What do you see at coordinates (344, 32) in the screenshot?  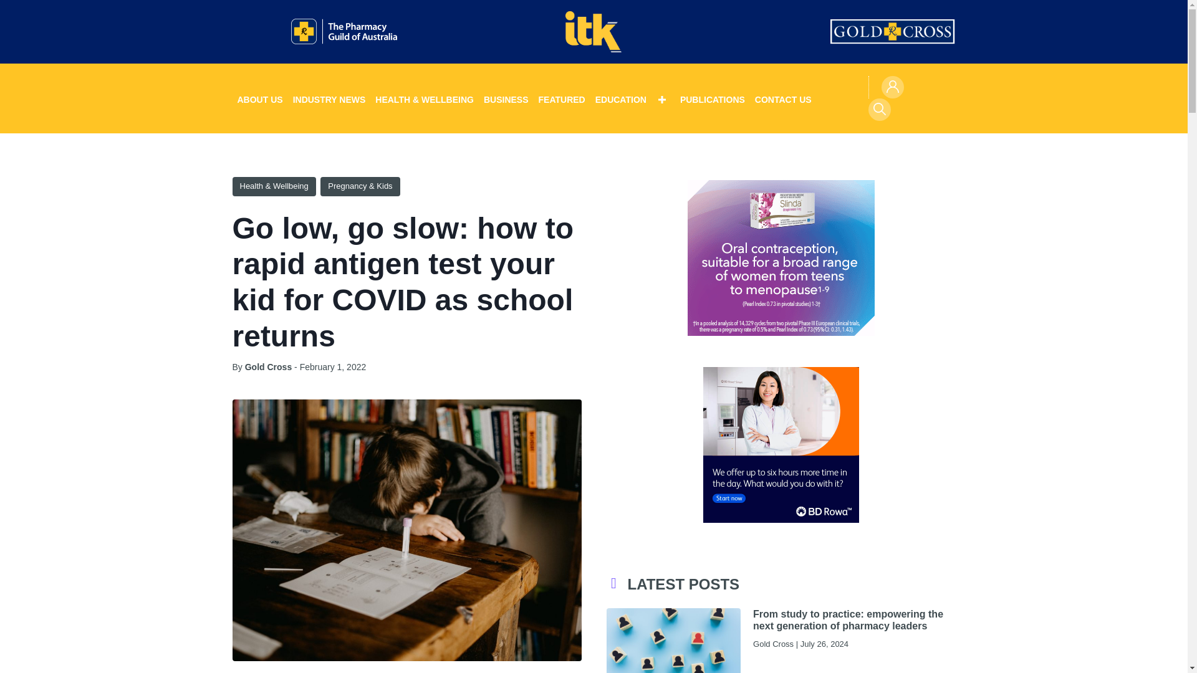 I see `PGA logo` at bounding box center [344, 32].